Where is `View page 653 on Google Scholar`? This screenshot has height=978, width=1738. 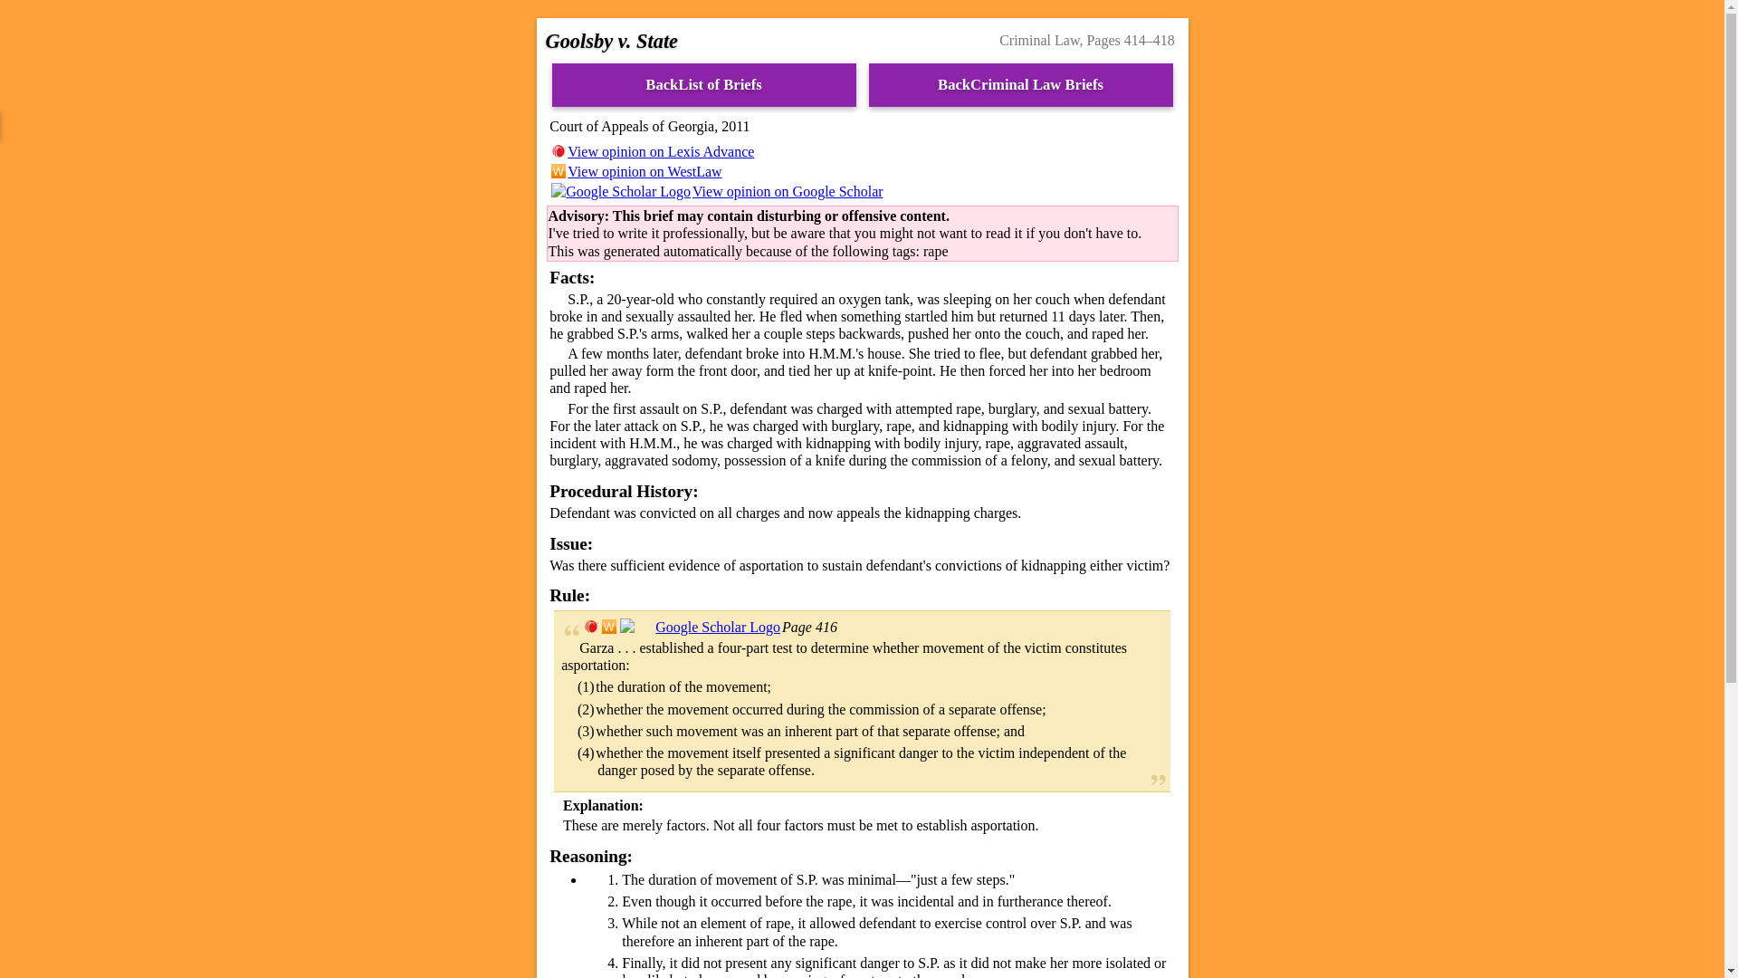 View page 653 on Google Scholar is located at coordinates (701, 627).